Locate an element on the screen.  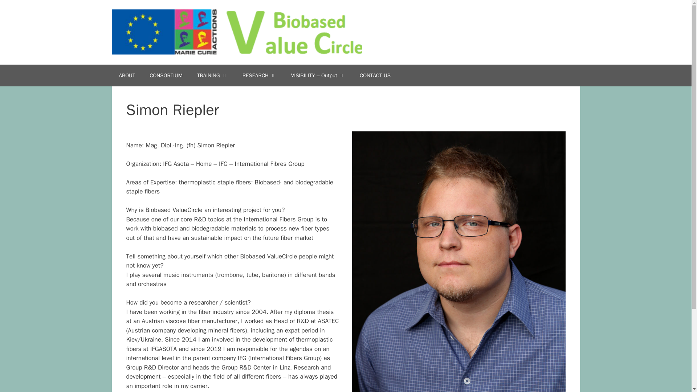
CONSORTIUM is located at coordinates (166, 75).